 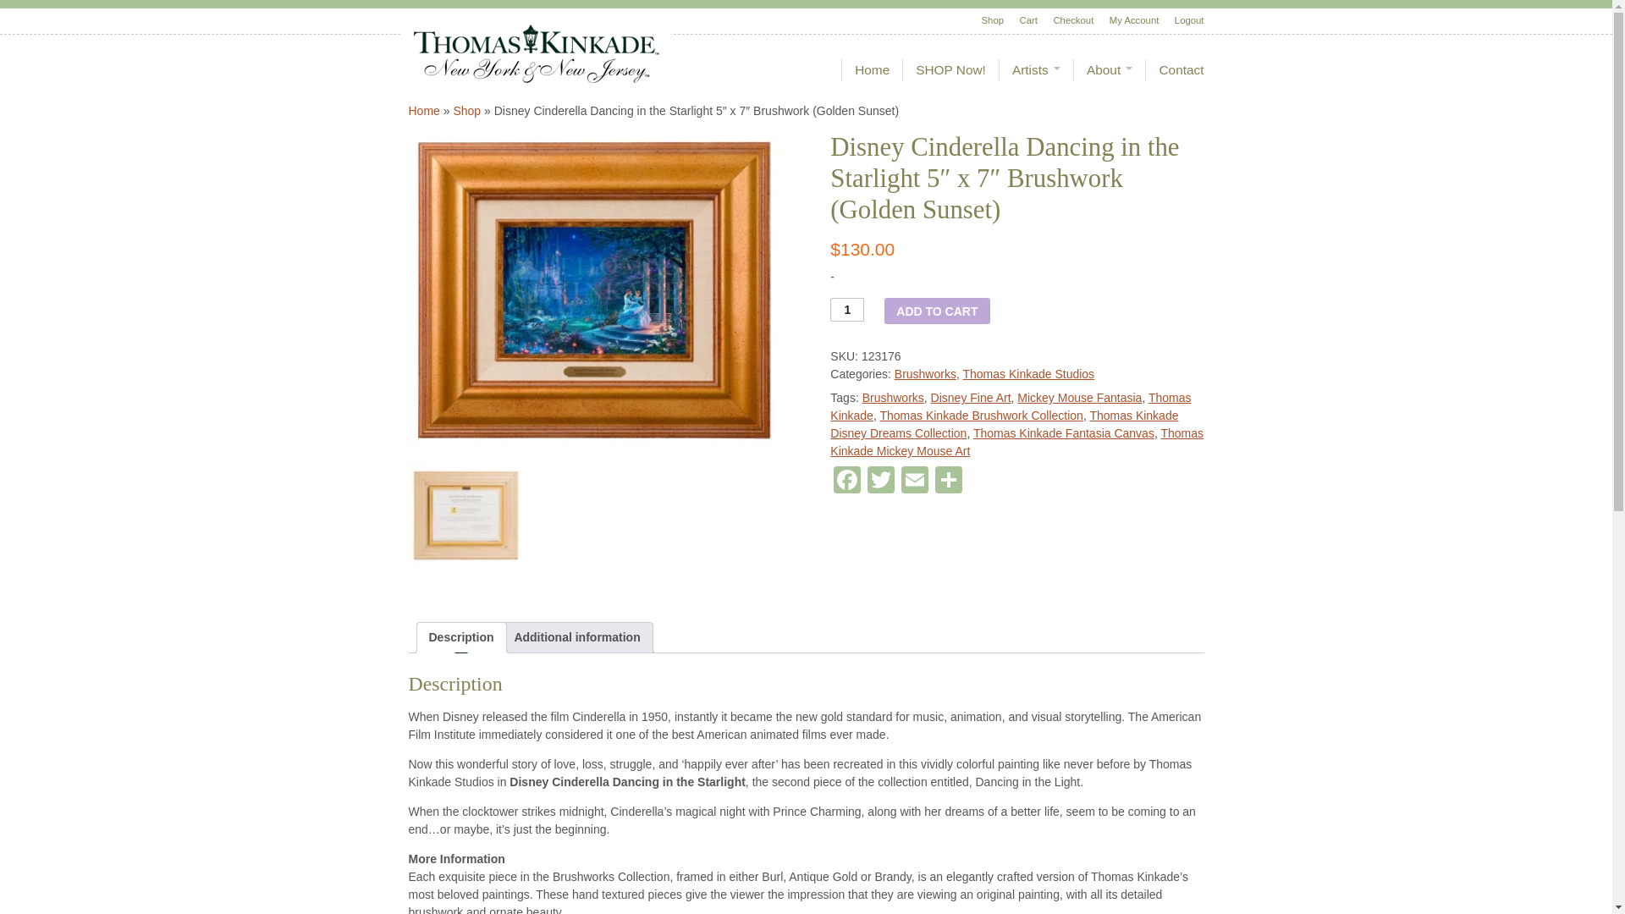 What do you see at coordinates (950, 70) in the screenshot?
I see `SHOP Now!` at bounding box center [950, 70].